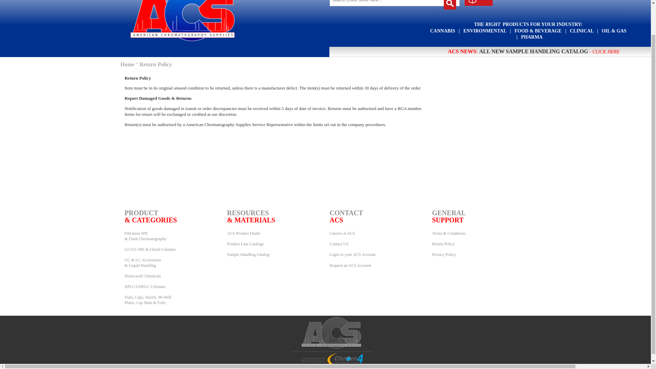 The image size is (656, 369). I want to click on PHARMA, so click(532, 37).